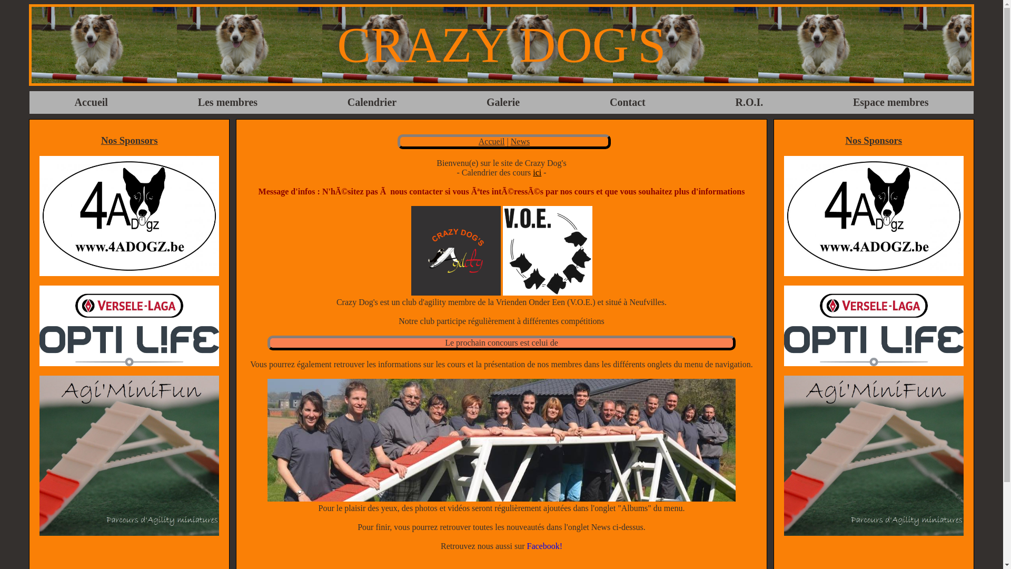 This screenshot has width=1011, height=569. Describe the element at coordinates (874, 216) in the screenshot. I see `Cliquez pour plus d'infos sur 4ADOGZ` at that location.